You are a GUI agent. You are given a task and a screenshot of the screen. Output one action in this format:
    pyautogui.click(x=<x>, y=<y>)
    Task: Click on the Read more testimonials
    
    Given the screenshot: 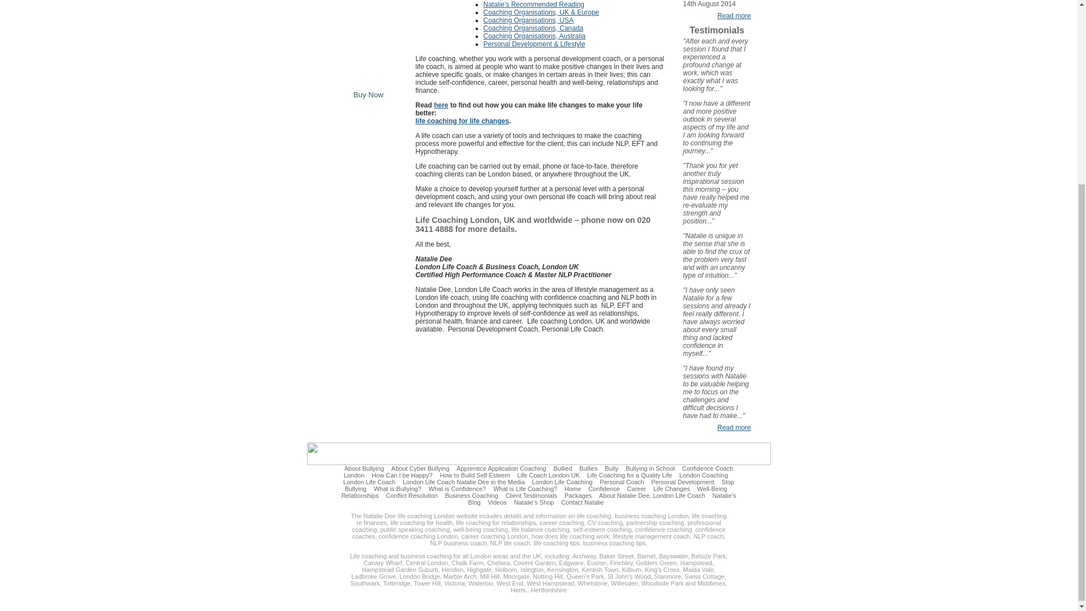 What is the action you would take?
    pyautogui.click(x=733, y=428)
    